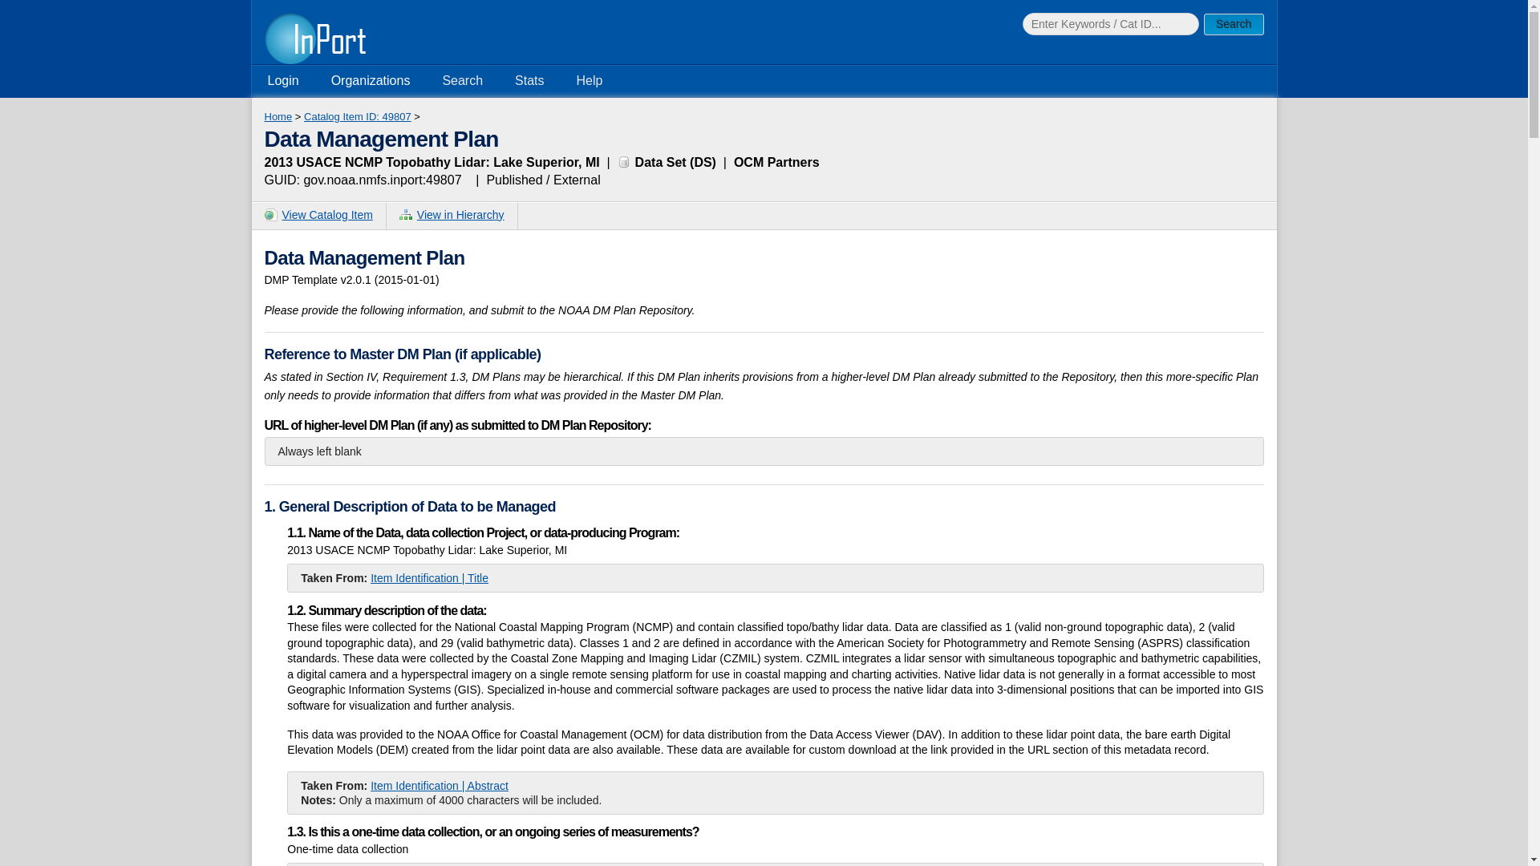 The height and width of the screenshot is (866, 1540). Describe the element at coordinates (319, 216) in the screenshot. I see `View Catalog Item` at that location.